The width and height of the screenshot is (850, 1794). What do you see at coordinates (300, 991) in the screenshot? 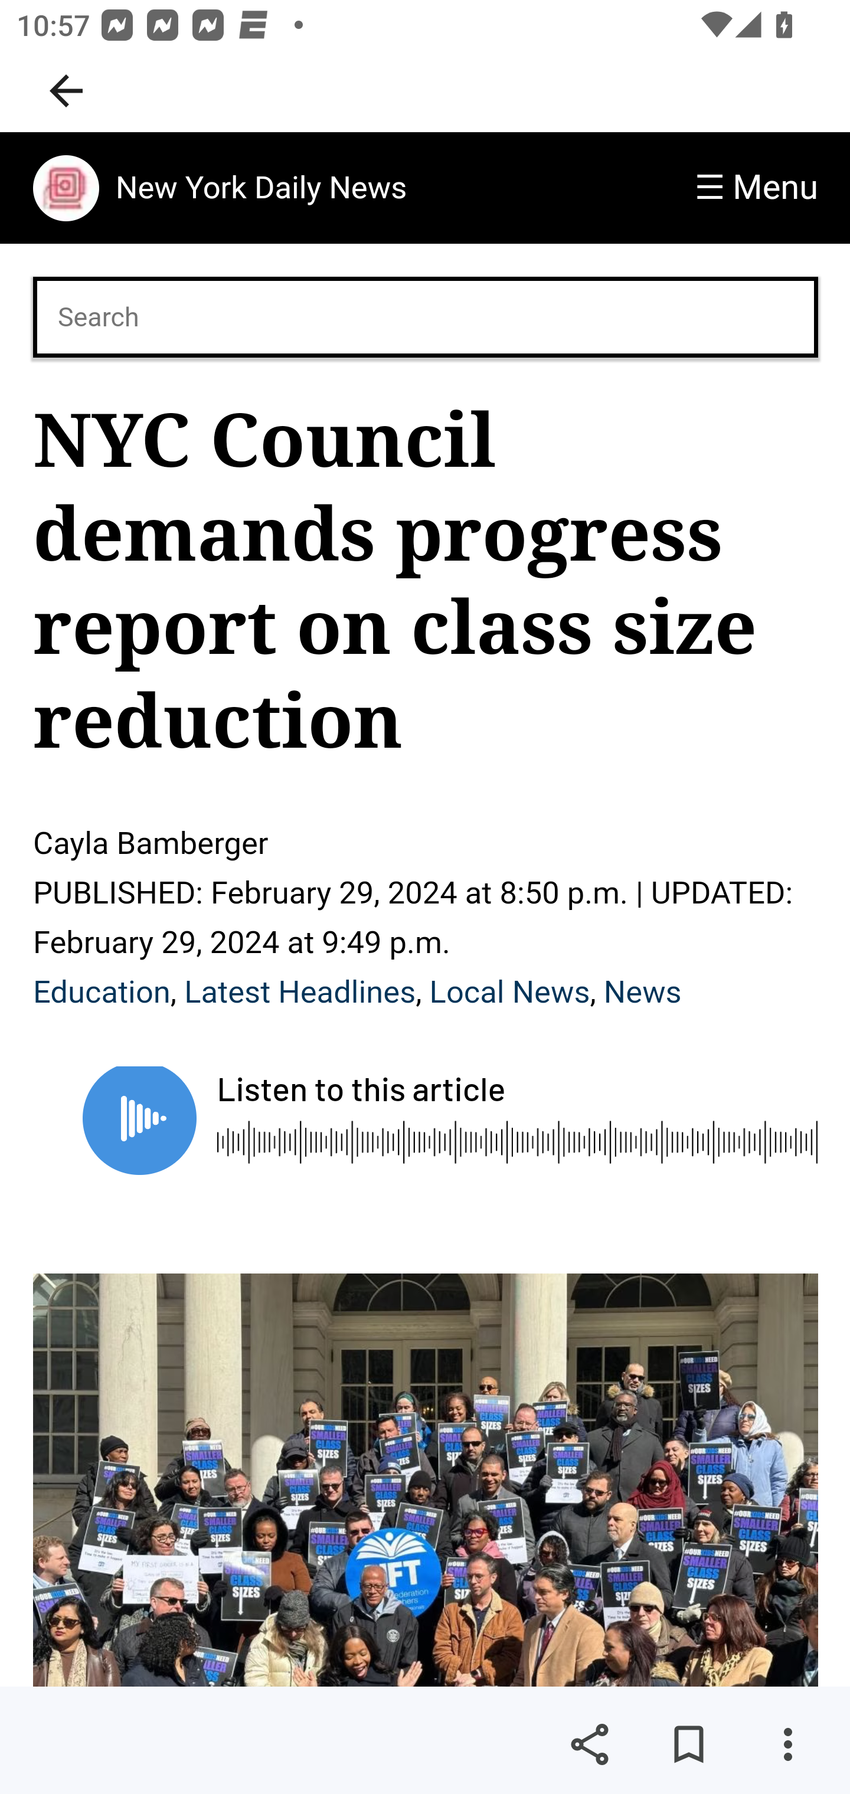
I see `Latest Headlines` at bounding box center [300, 991].